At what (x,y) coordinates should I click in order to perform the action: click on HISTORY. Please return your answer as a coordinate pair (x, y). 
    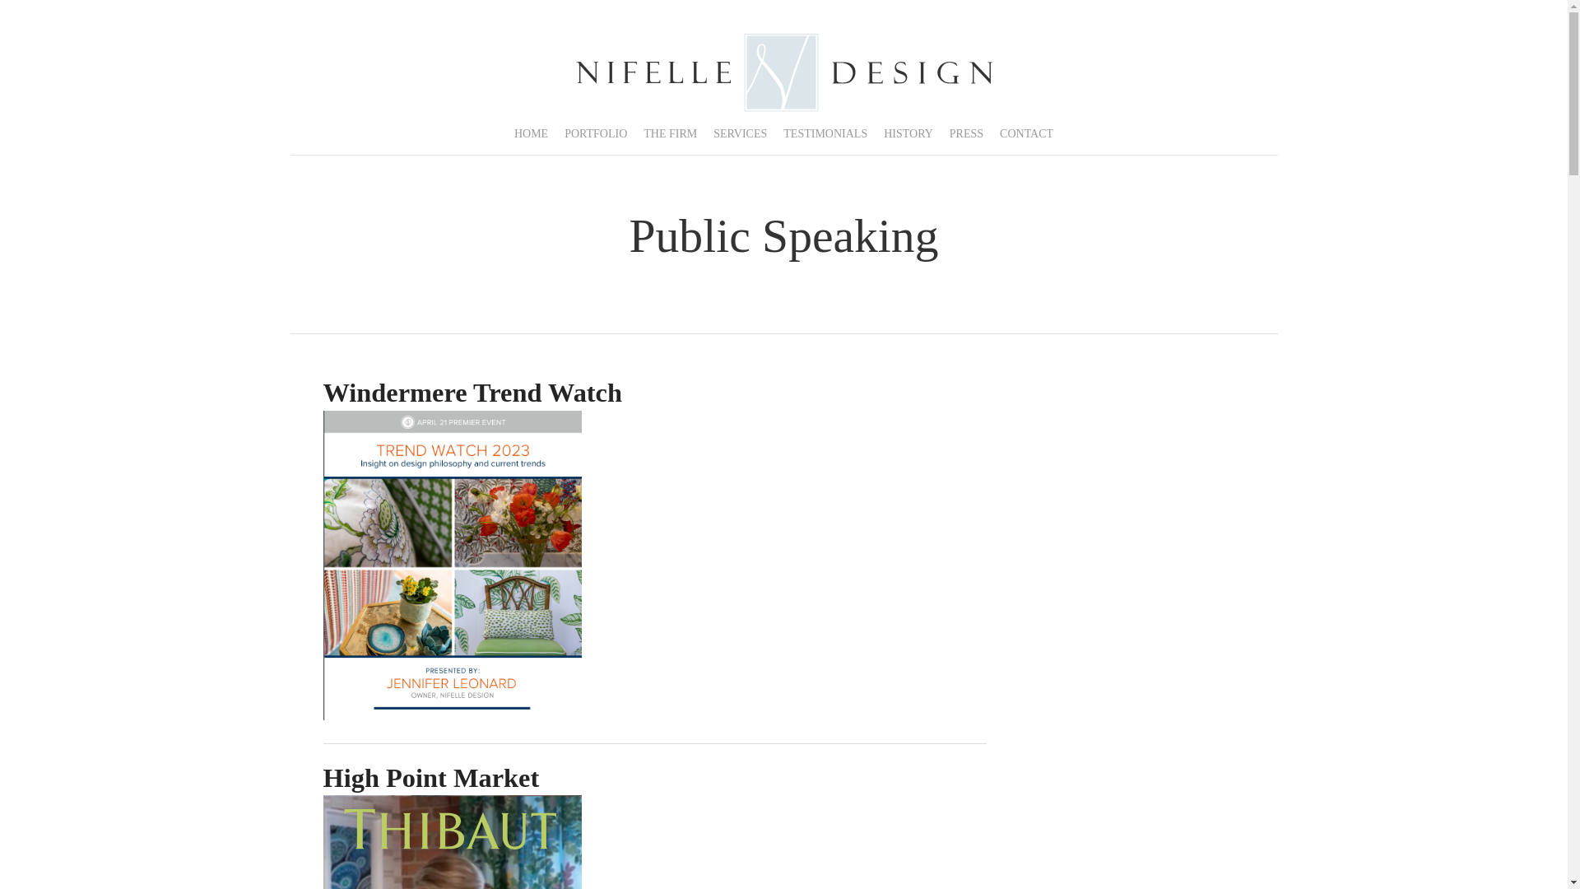
    Looking at the image, I should click on (908, 133).